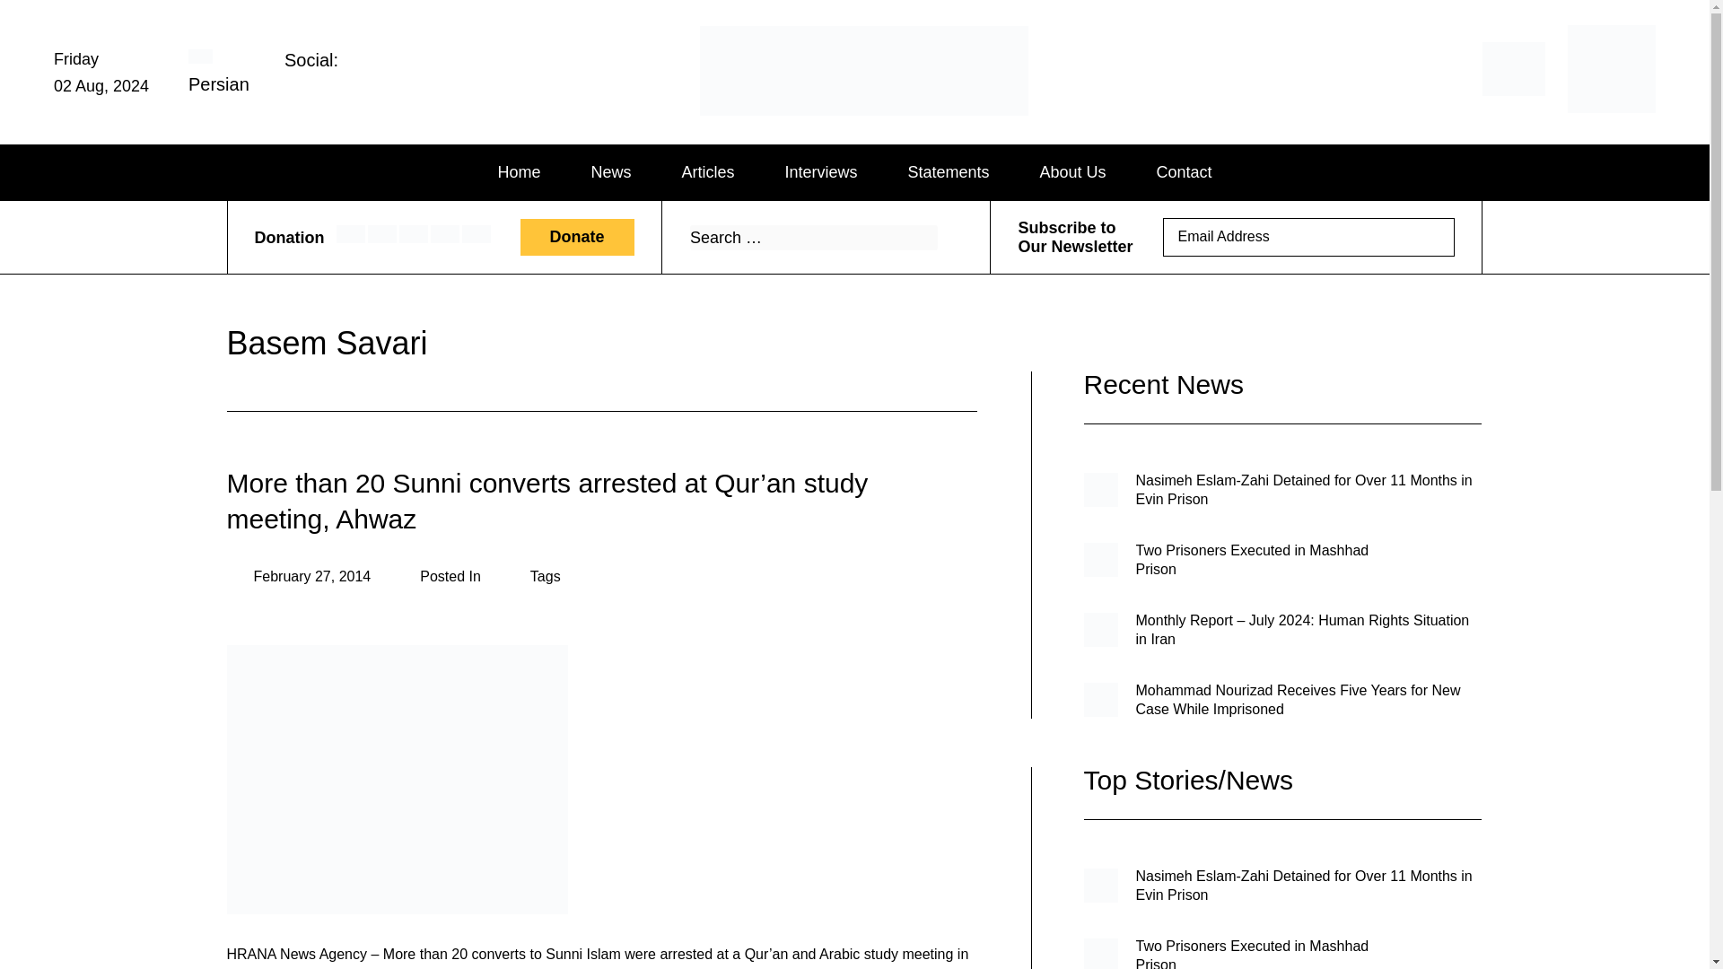 The height and width of the screenshot is (969, 1723). I want to click on News, so click(610, 172).